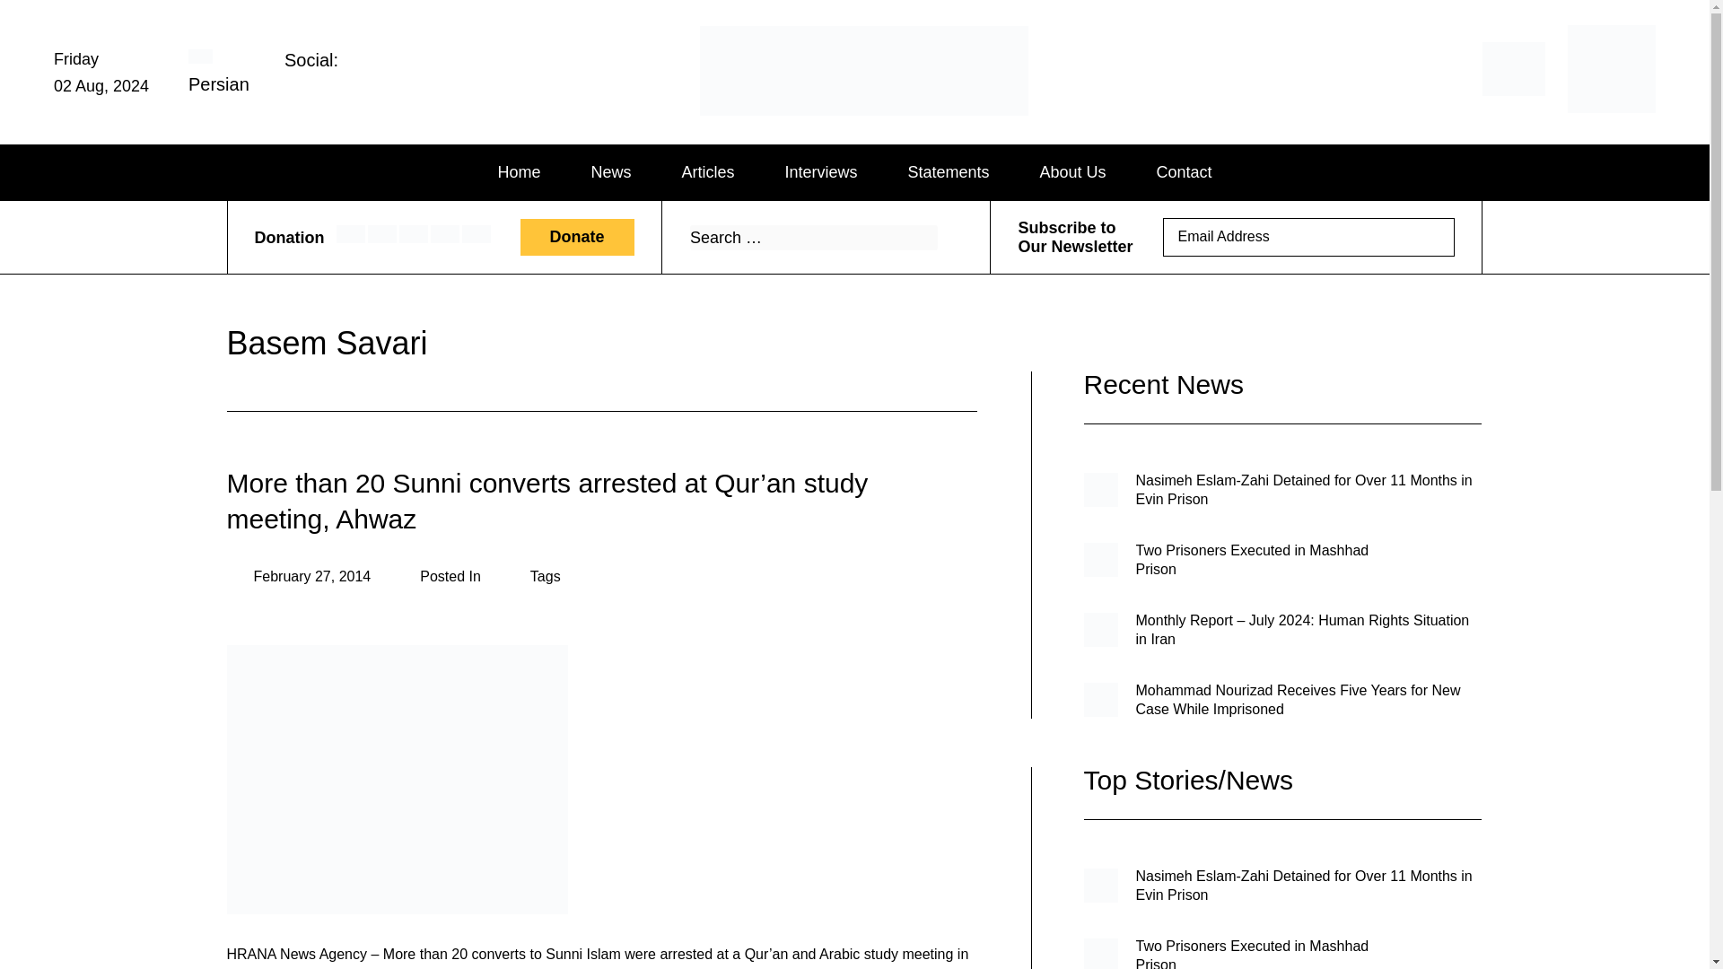 The height and width of the screenshot is (969, 1723). I want to click on News, so click(610, 172).